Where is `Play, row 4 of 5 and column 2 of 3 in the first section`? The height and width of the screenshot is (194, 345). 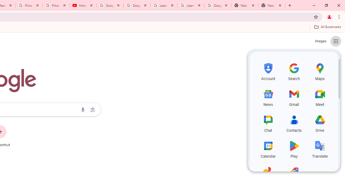
Play, row 4 of 5 and column 2 of 3 in the first section is located at coordinates (294, 149).